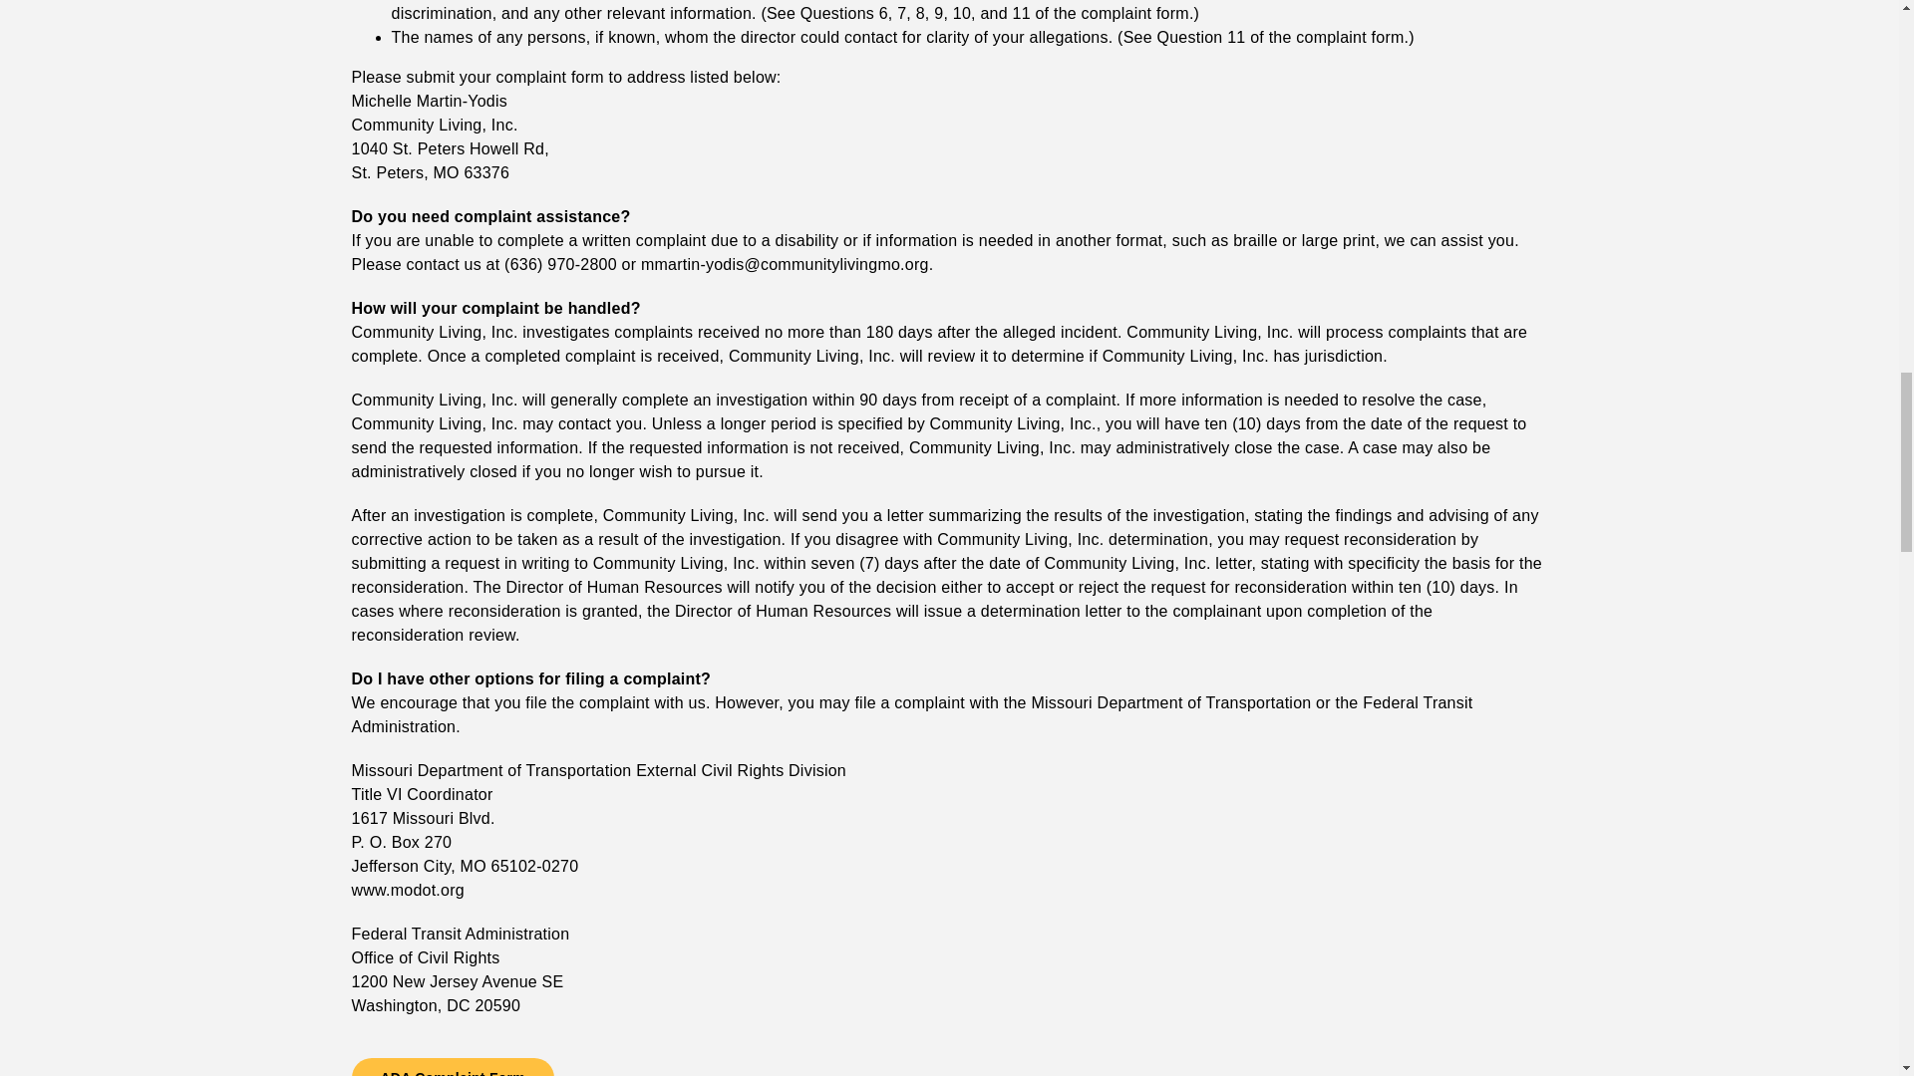 The width and height of the screenshot is (1914, 1076). Describe the element at coordinates (451, 1066) in the screenshot. I see `ADA Complaint Form` at that location.